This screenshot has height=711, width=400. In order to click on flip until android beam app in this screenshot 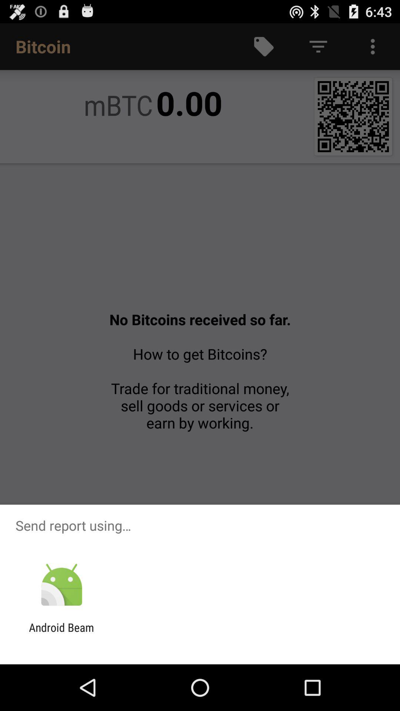, I will do `click(61, 634)`.